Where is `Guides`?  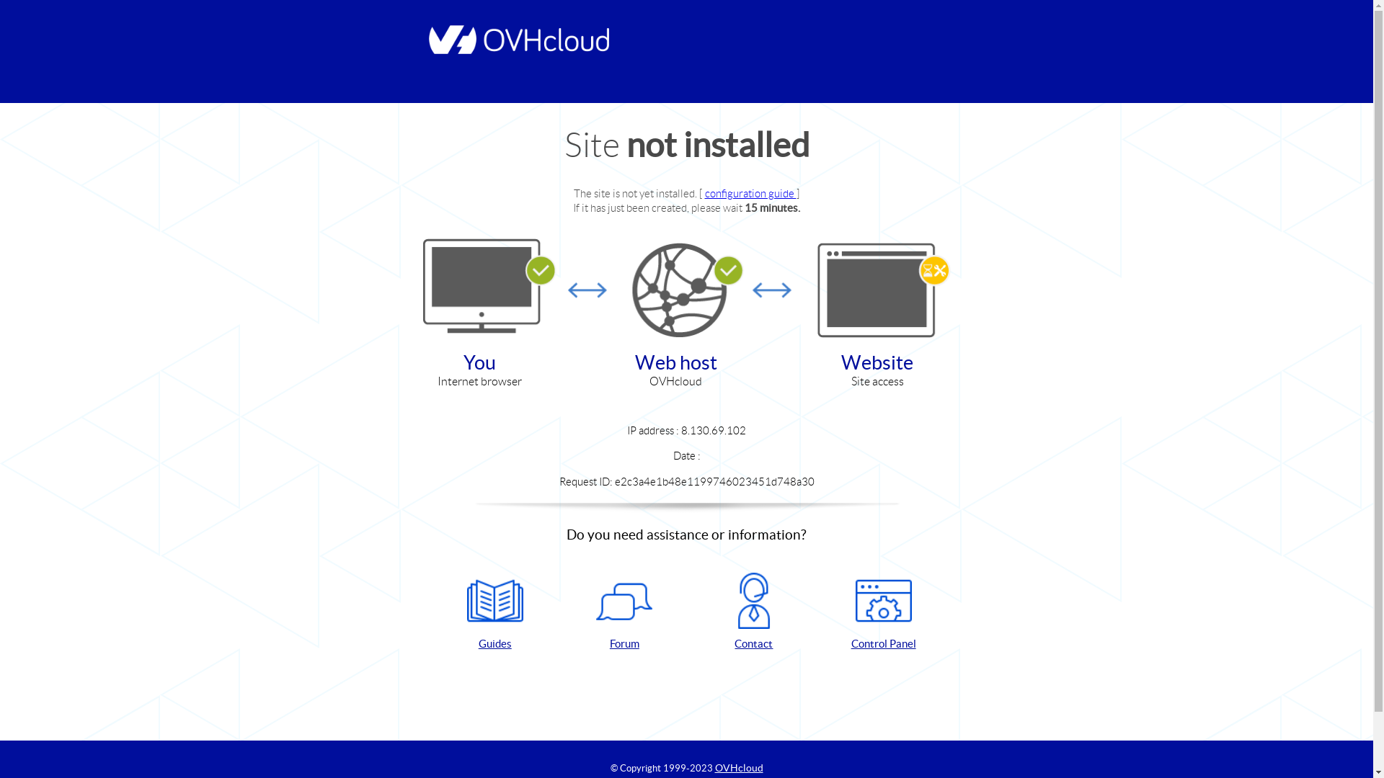 Guides is located at coordinates (495, 612).